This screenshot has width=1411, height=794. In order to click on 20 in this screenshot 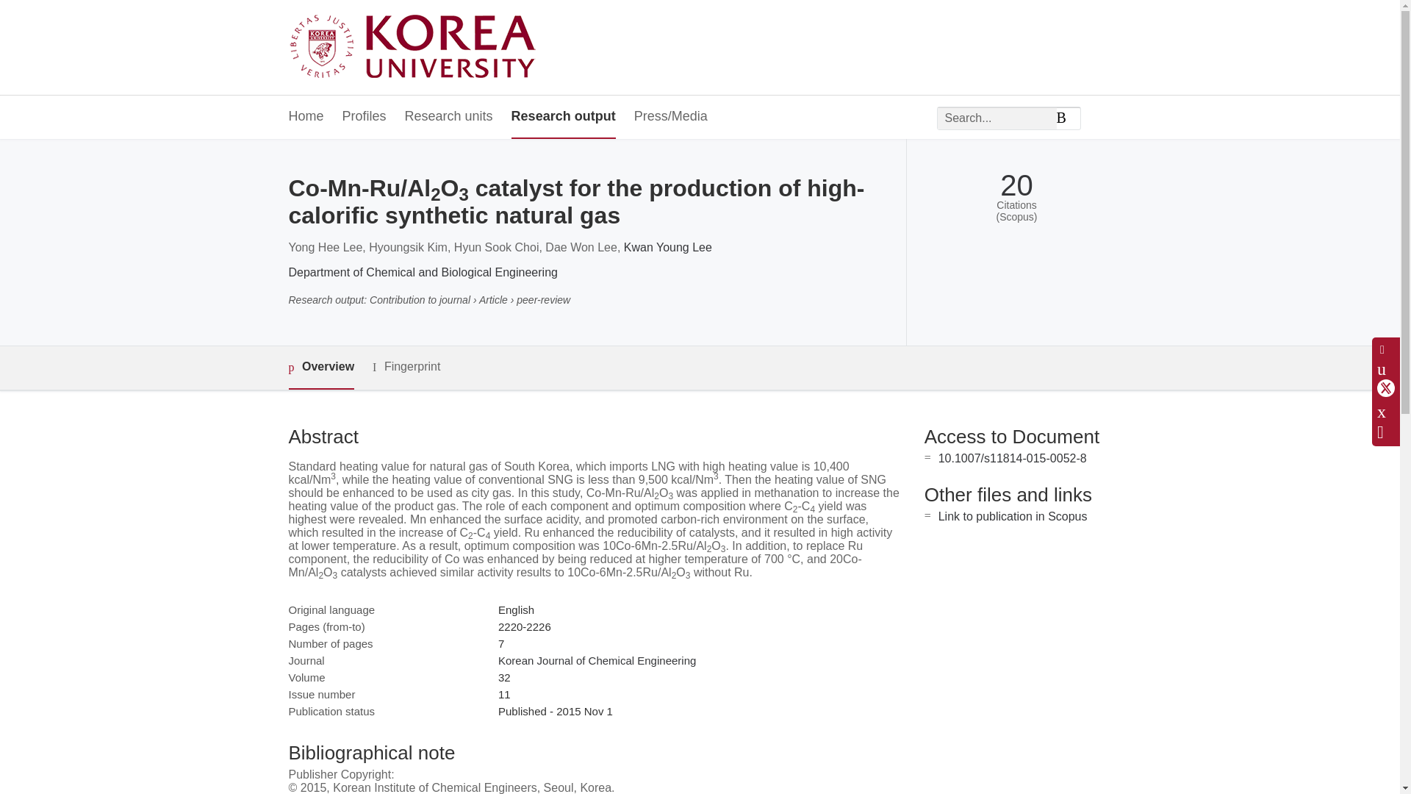, I will do `click(1016, 185)`.